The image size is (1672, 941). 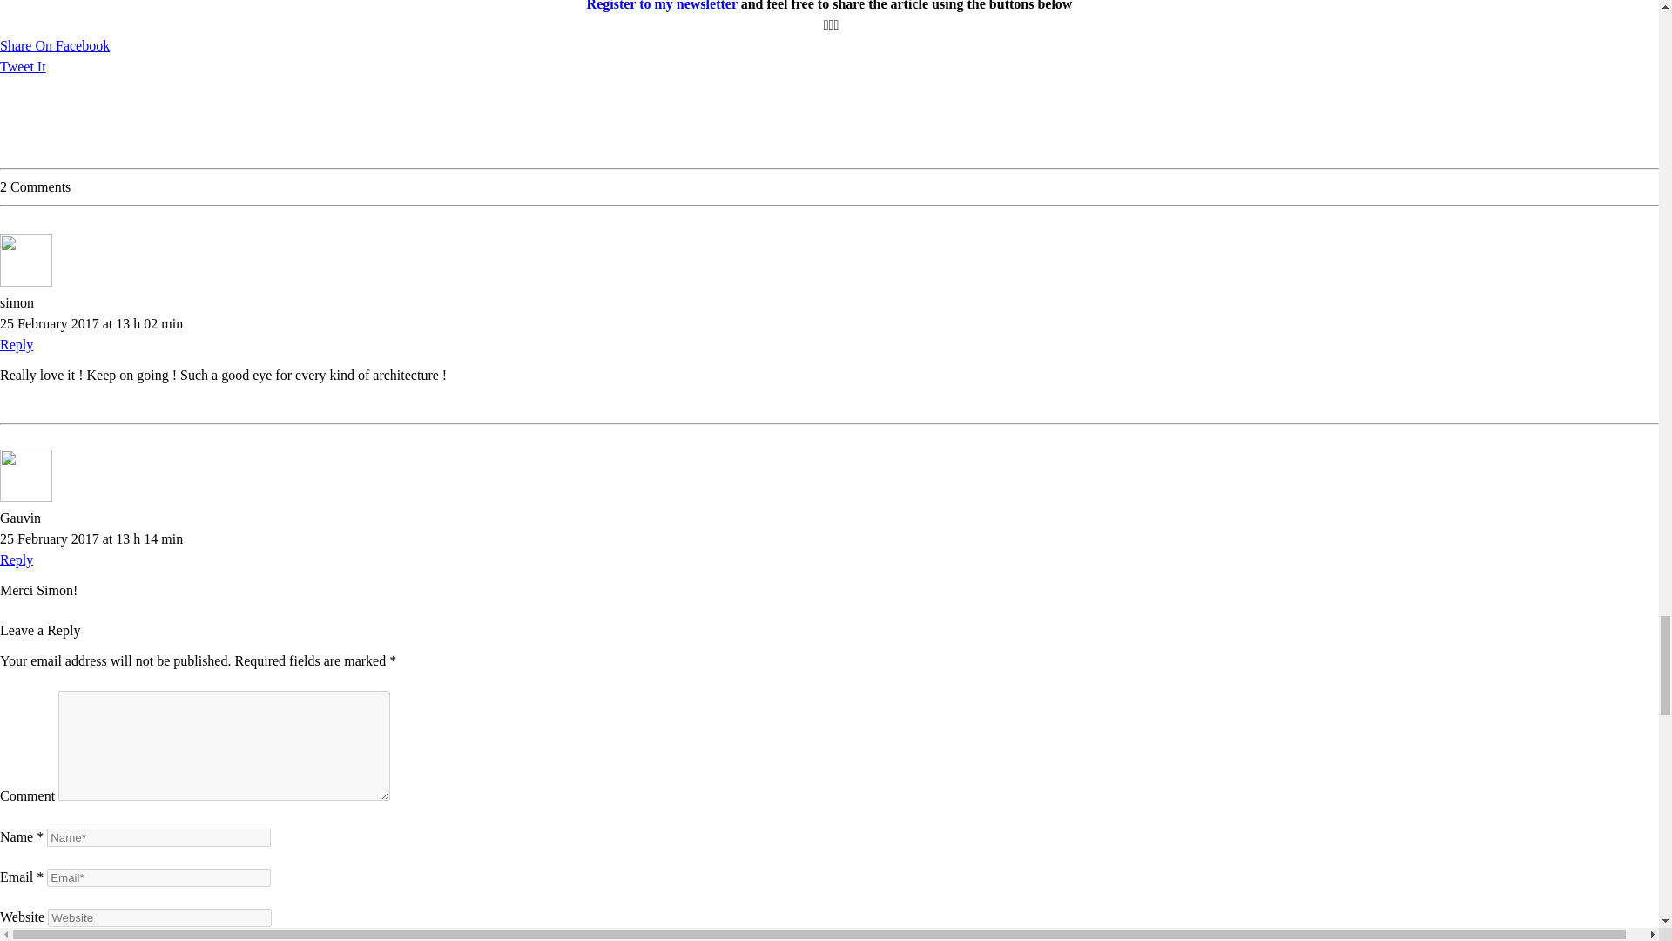 I want to click on Share On Facebook, so click(x=55, y=45).